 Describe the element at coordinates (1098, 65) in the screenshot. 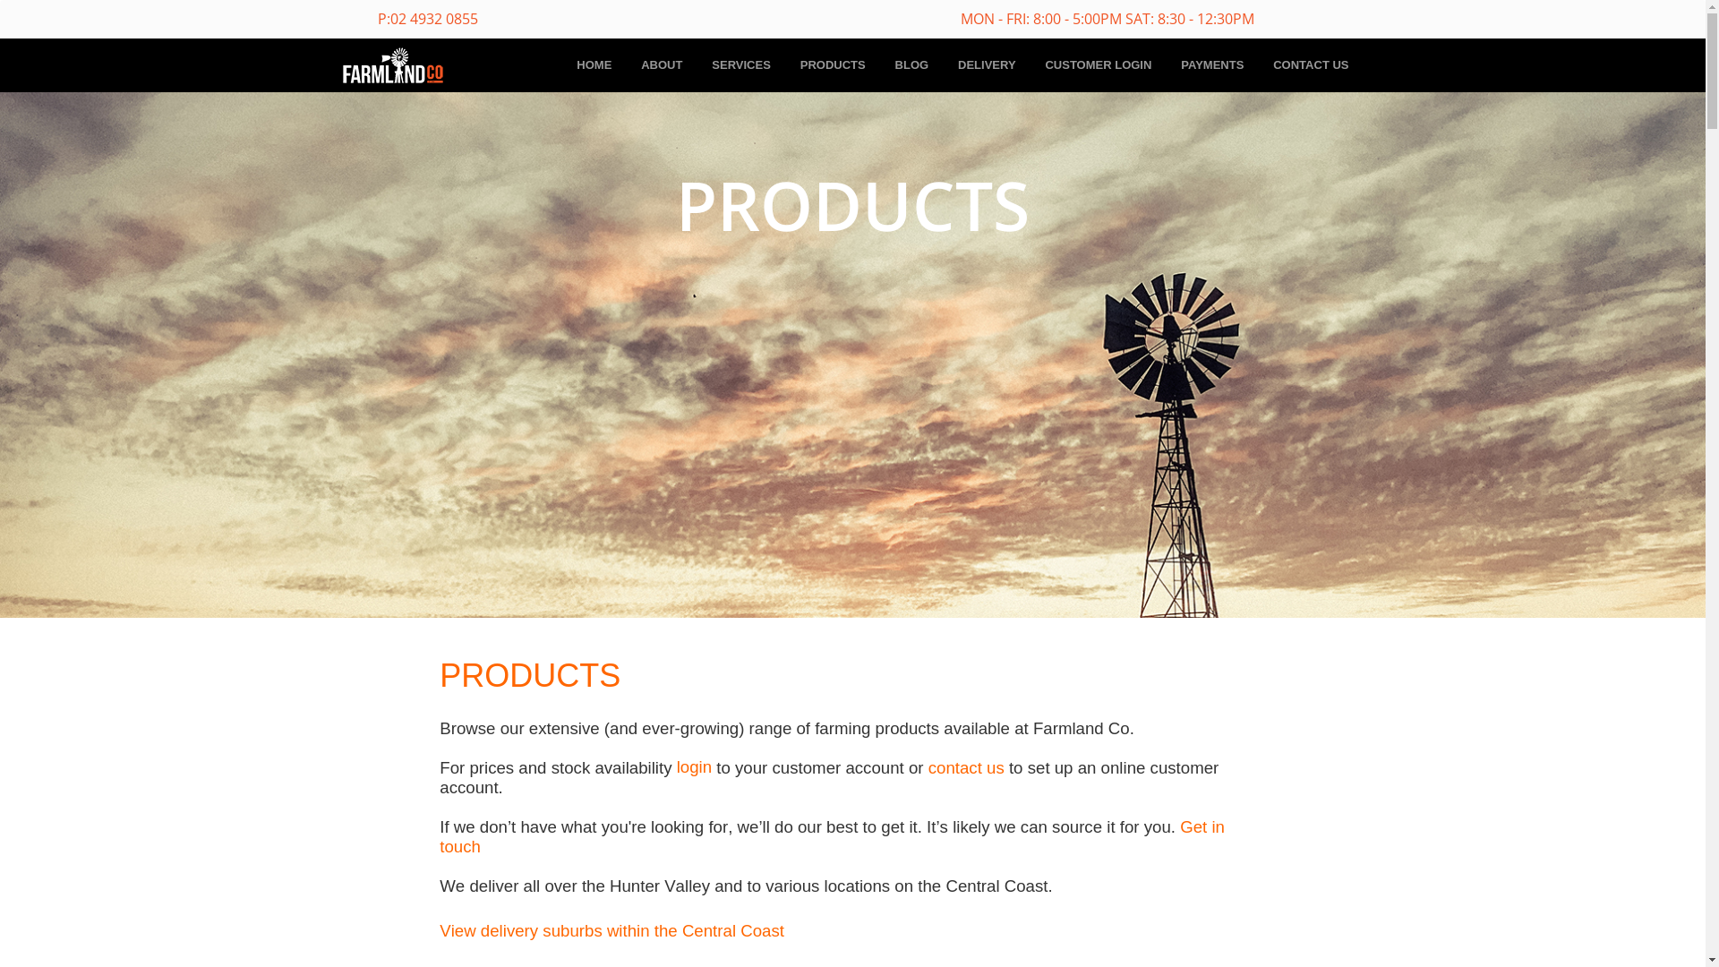

I see `CUSTOMER LOGIN` at that location.